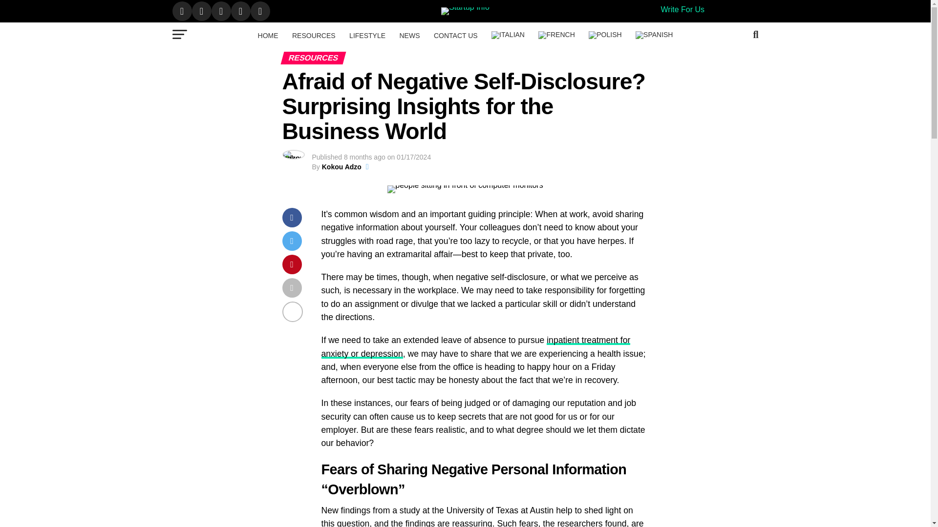  Describe the element at coordinates (682, 9) in the screenshot. I see `Write For Us` at that location.